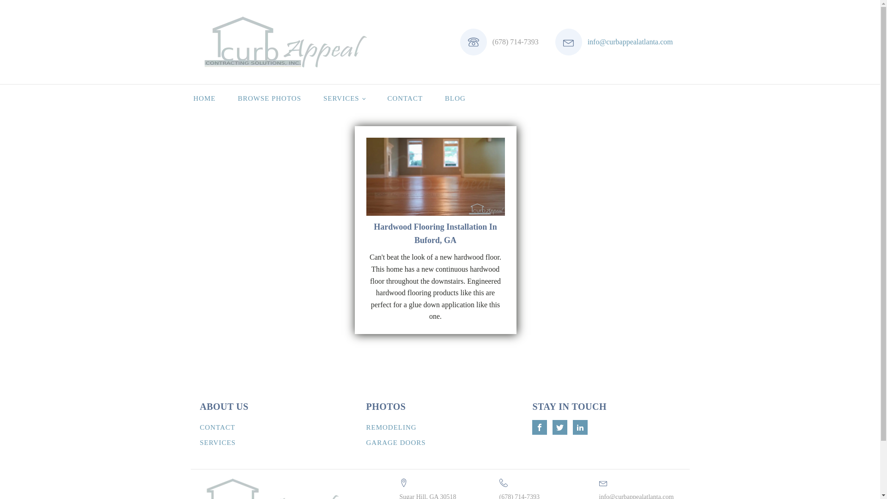 The width and height of the screenshot is (887, 499). What do you see at coordinates (218, 427) in the screenshot?
I see `CONTACT` at bounding box center [218, 427].